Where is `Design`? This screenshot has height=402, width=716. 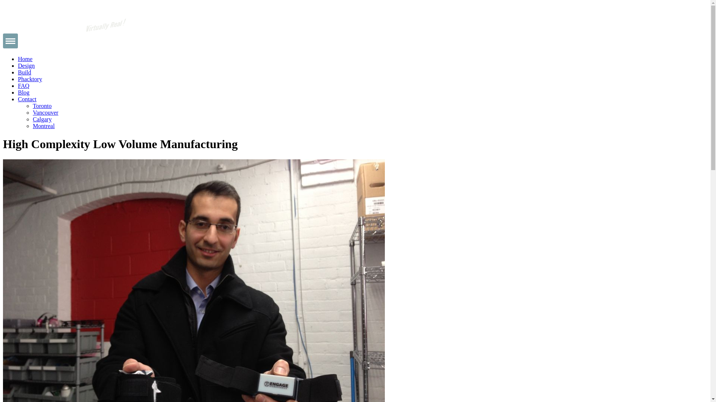 Design is located at coordinates (26, 66).